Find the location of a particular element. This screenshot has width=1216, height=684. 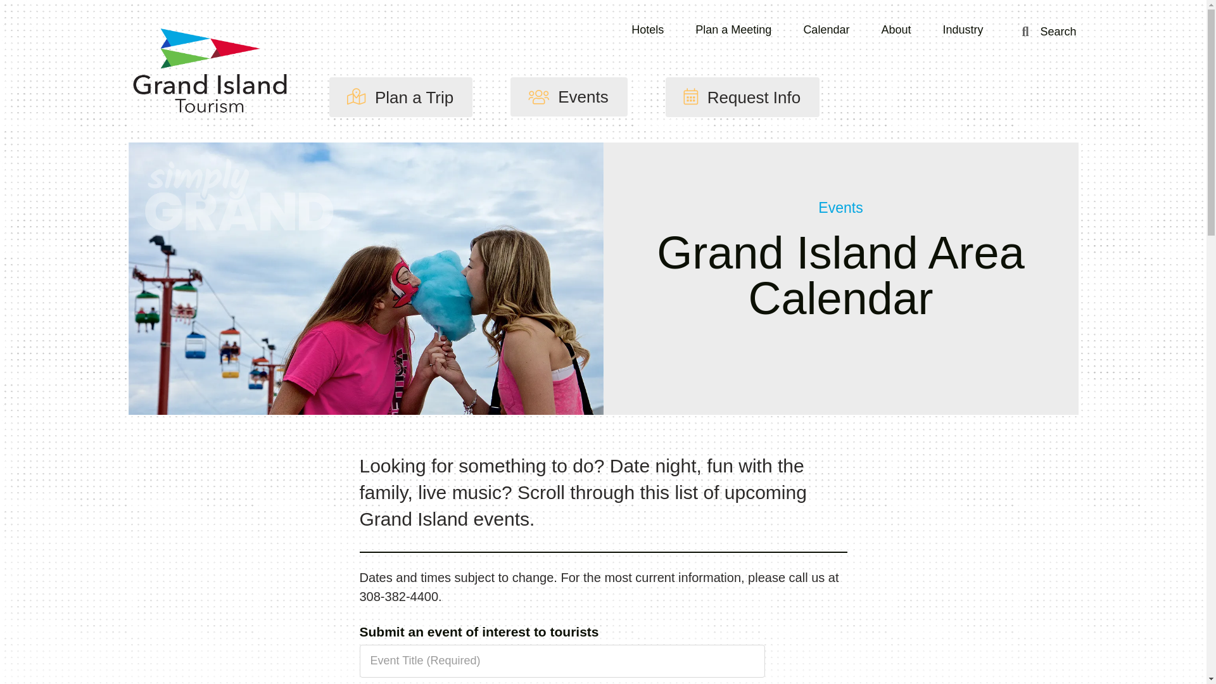

Events is located at coordinates (569, 96).